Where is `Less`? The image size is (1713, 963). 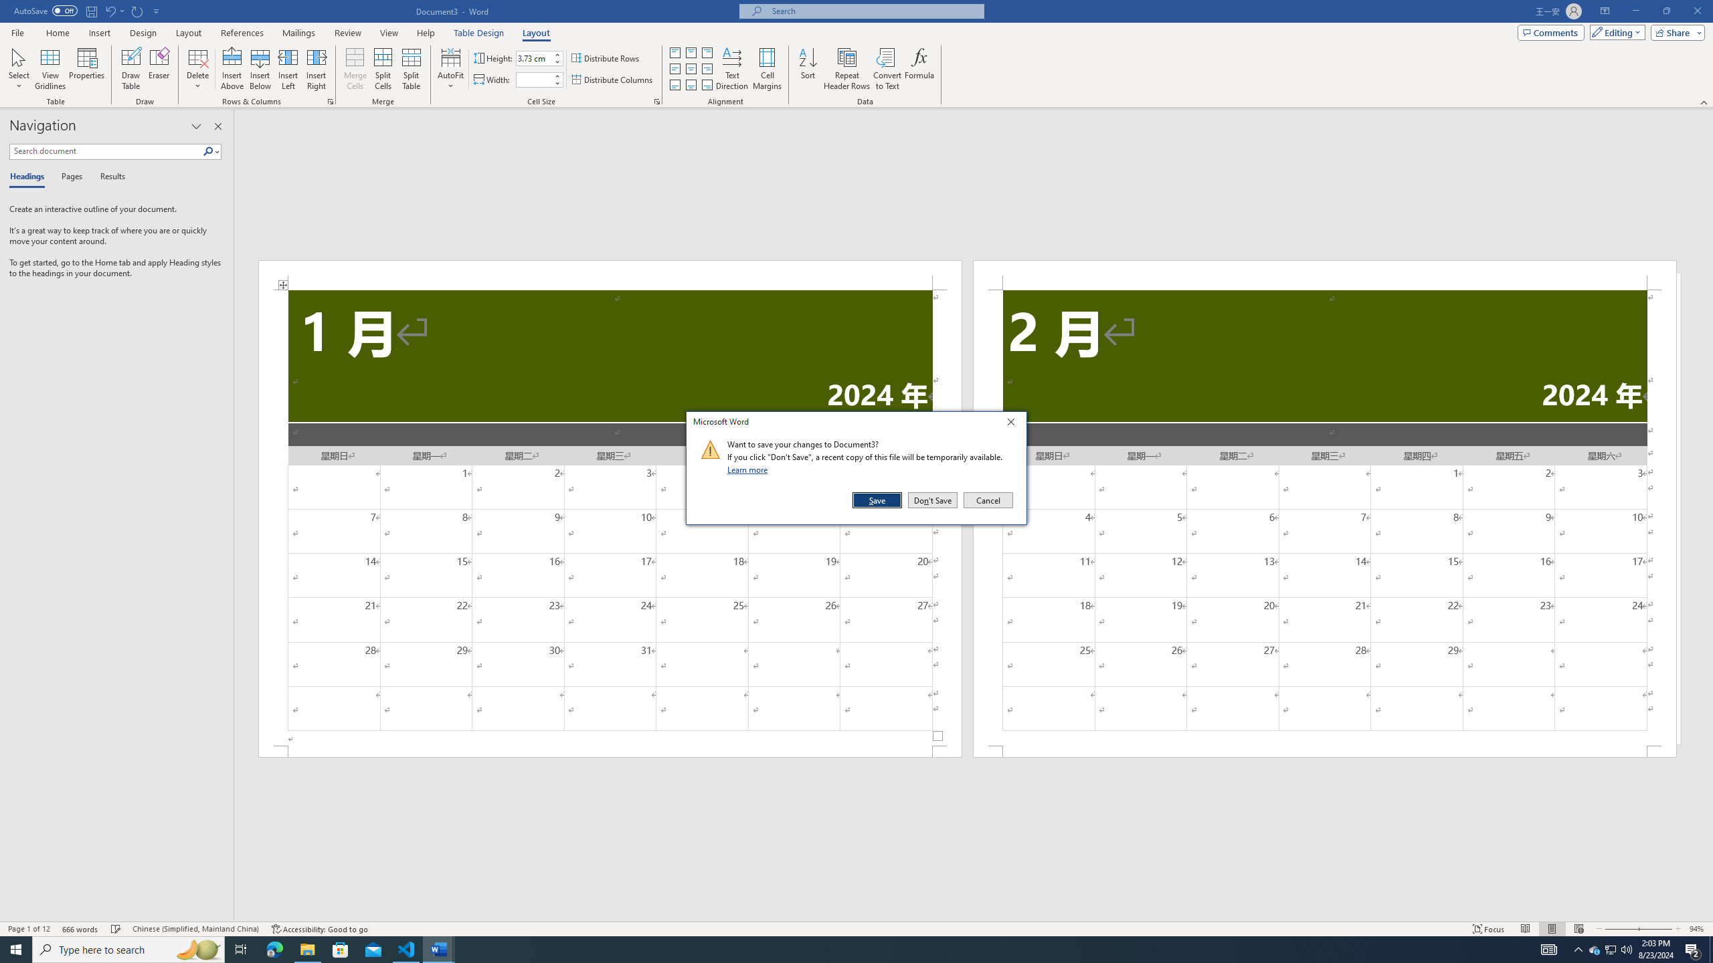 Less is located at coordinates (557, 83).